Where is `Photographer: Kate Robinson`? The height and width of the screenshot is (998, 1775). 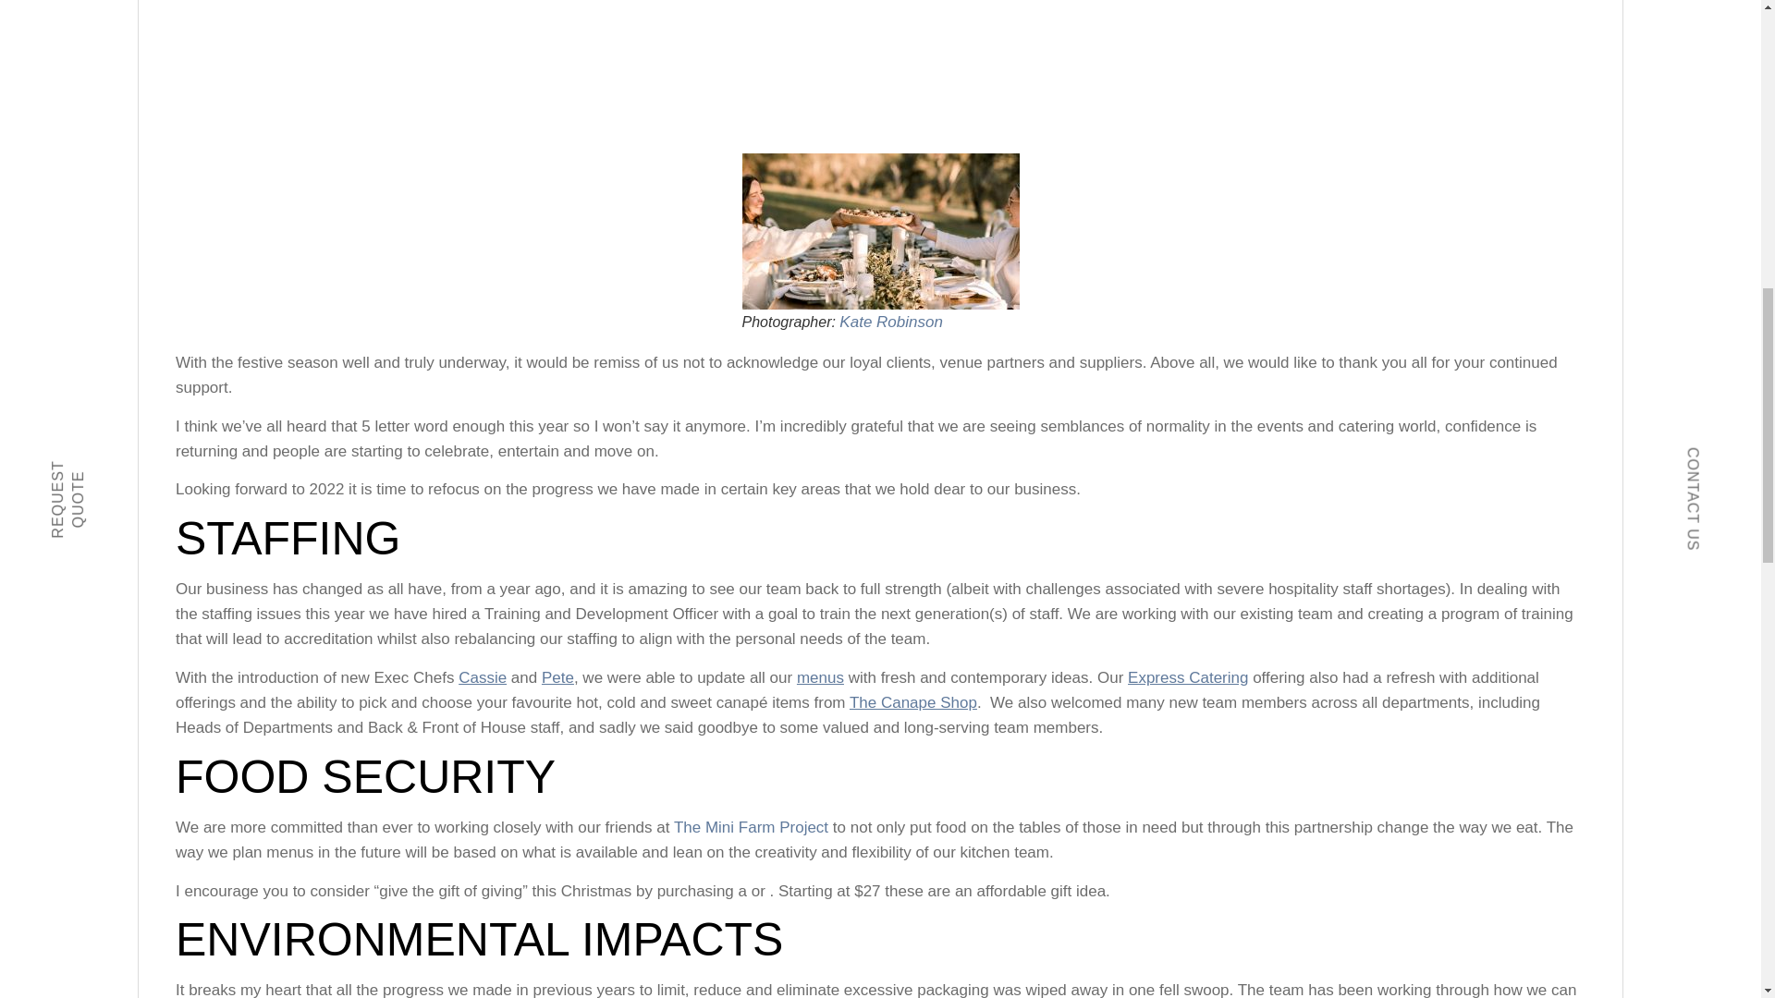
Photographer: Kate Robinson is located at coordinates (880, 231).